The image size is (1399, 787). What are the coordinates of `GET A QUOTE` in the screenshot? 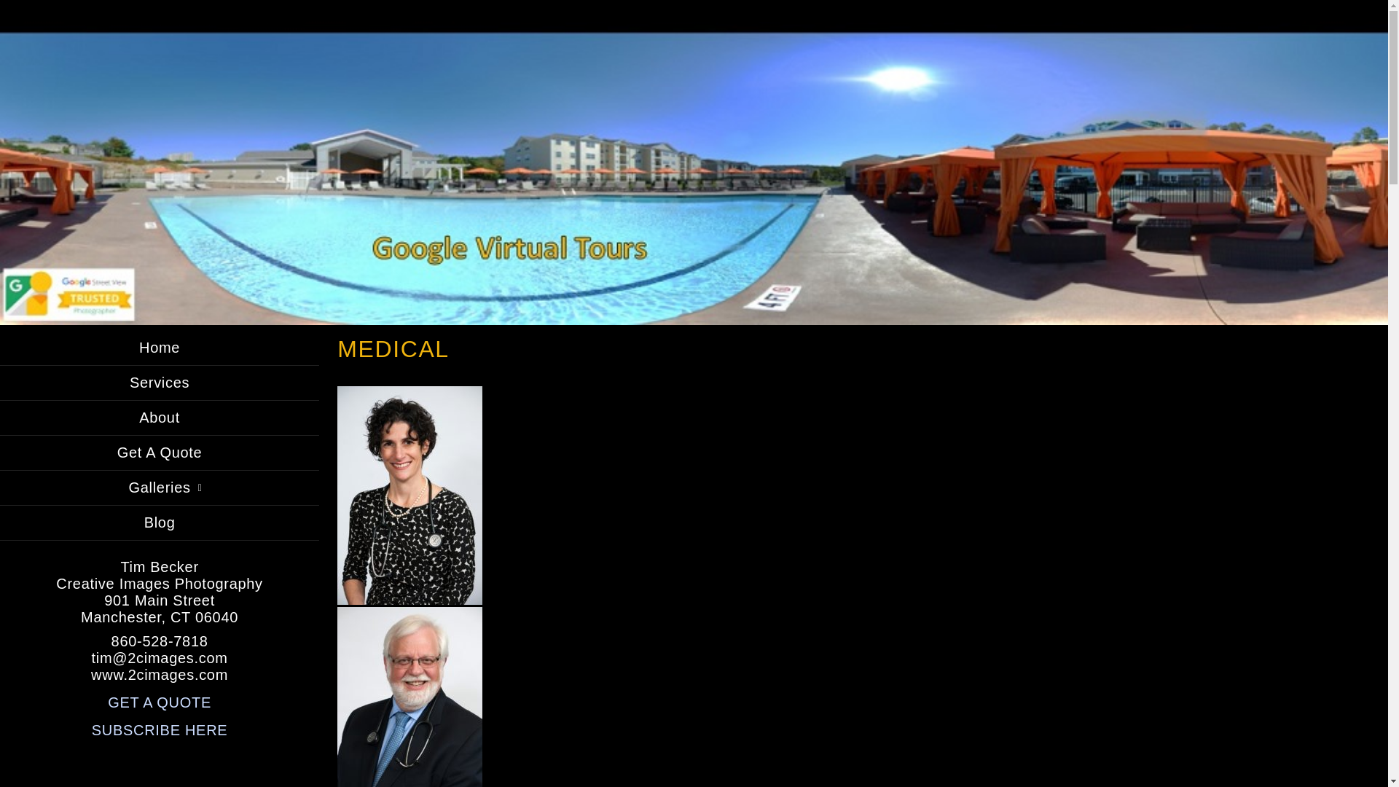 It's located at (160, 702).